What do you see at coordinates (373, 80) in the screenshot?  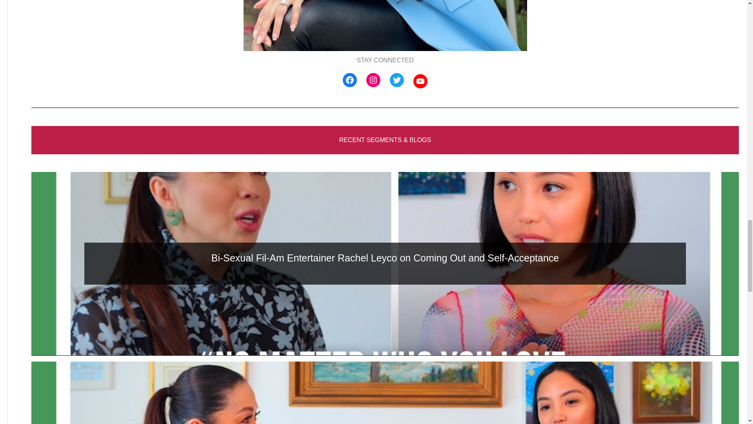 I see `Instagram` at bounding box center [373, 80].